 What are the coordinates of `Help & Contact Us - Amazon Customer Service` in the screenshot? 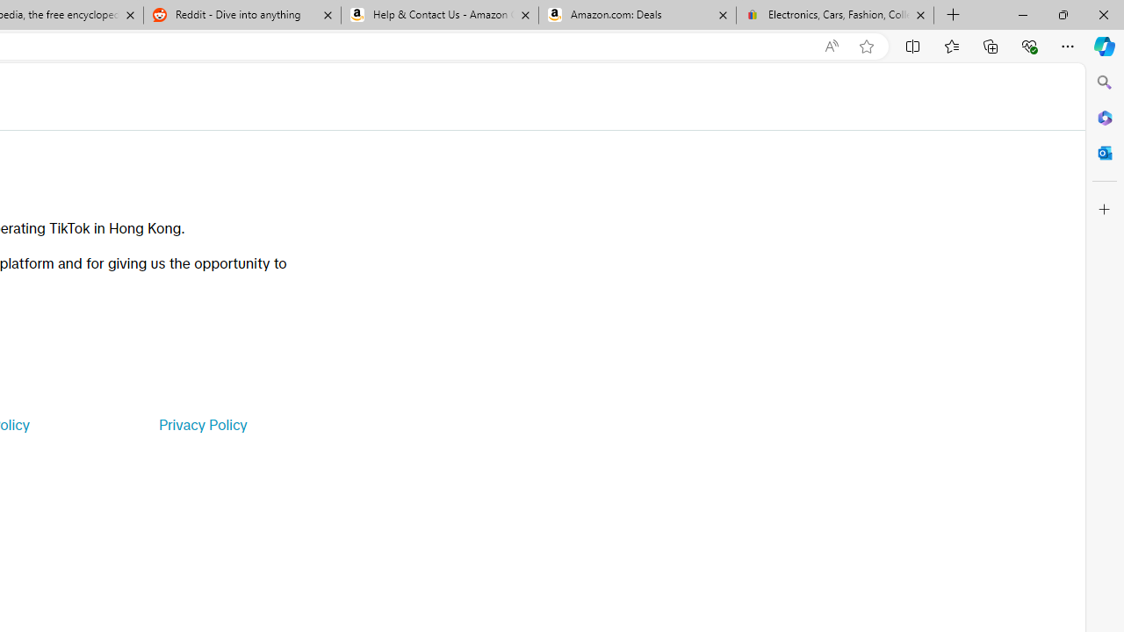 It's located at (440, 16).